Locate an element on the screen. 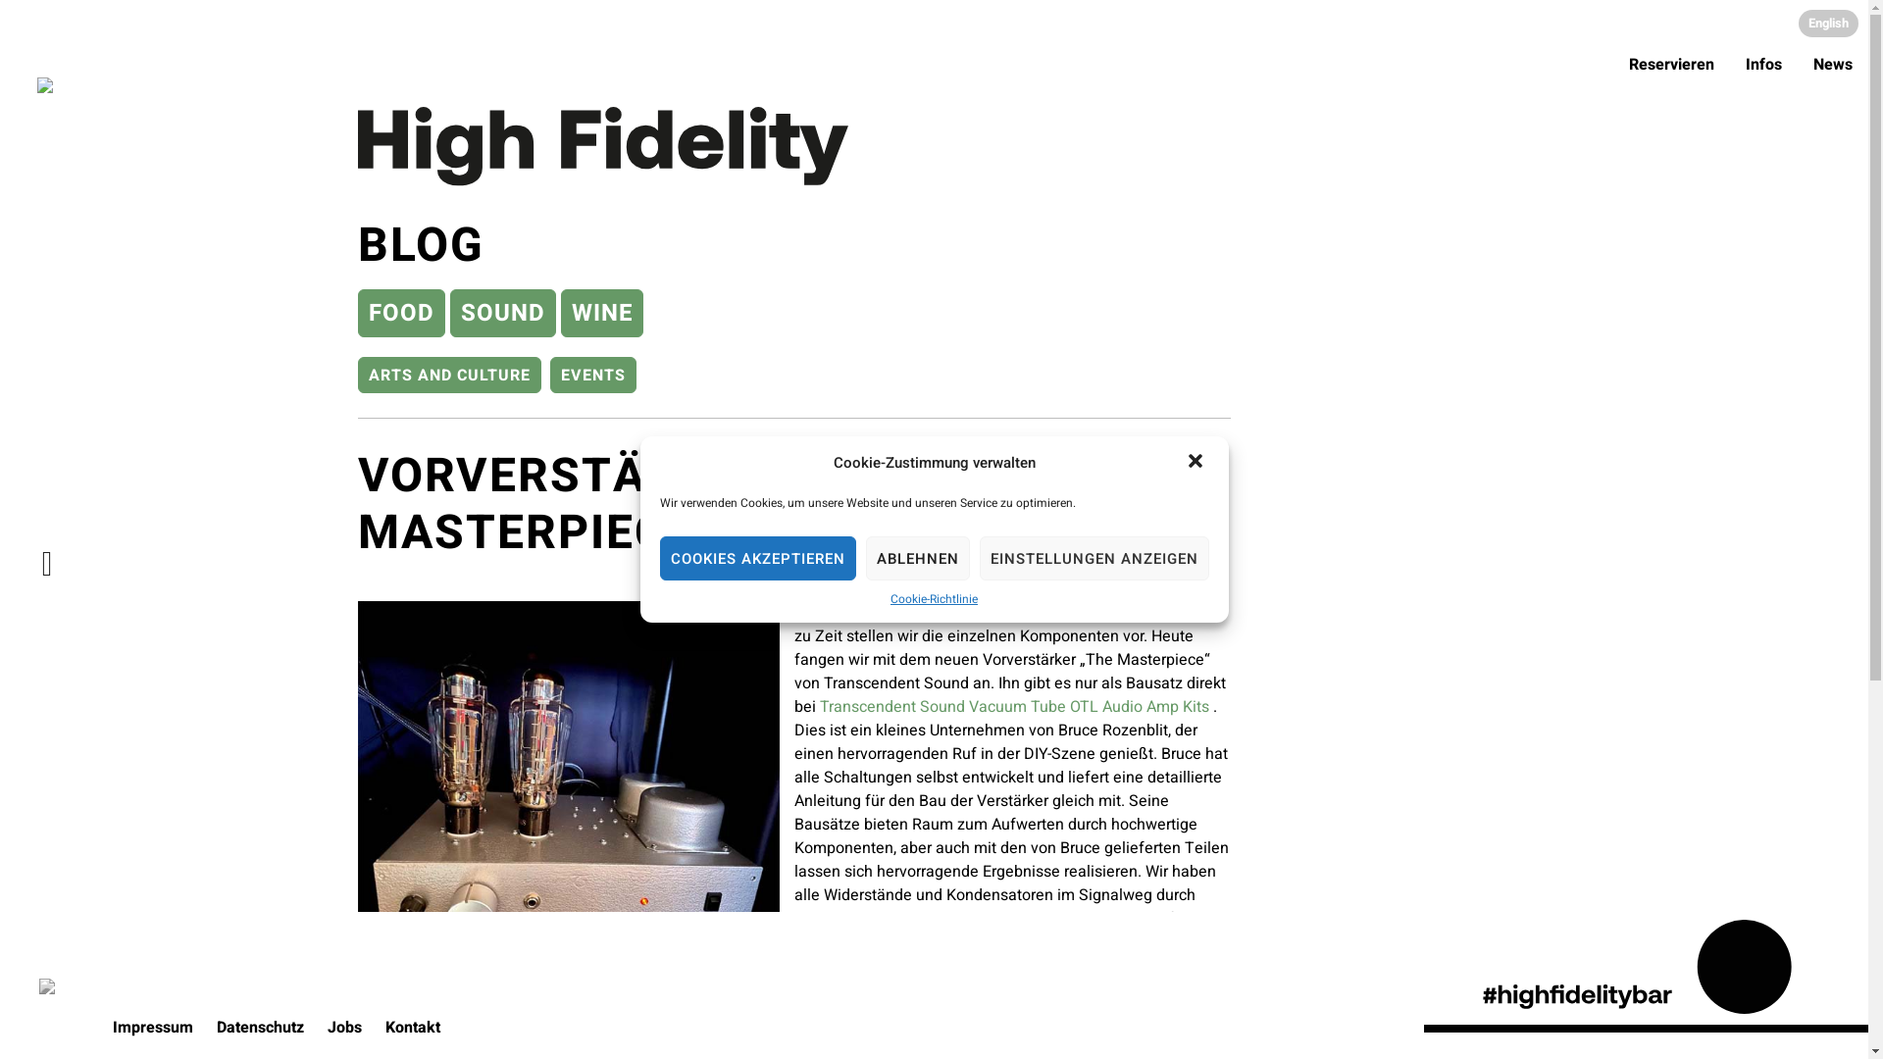 Image resolution: width=1883 pixels, height=1059 pixels. FOOD is located at coordinates (402, 314).